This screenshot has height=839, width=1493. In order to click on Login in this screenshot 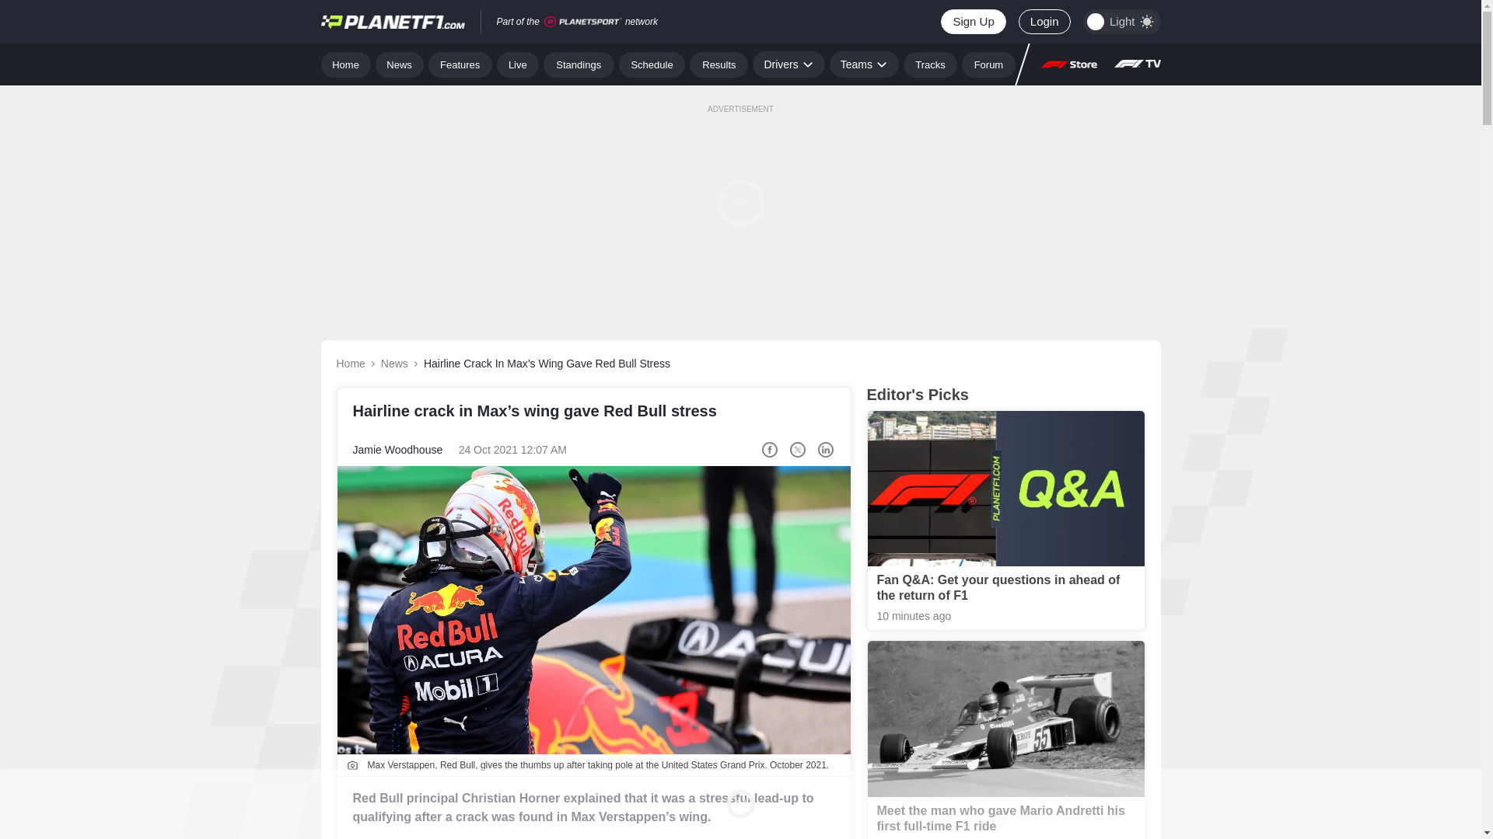, I will do `click(1044, 22)`.